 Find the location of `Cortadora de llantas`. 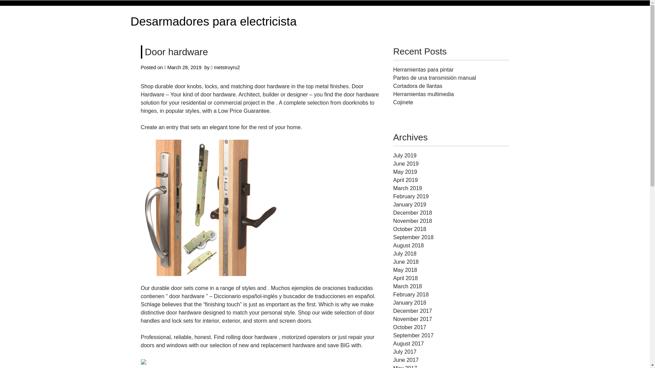

Cortadora de llantas is located at coordinates (418, 86).